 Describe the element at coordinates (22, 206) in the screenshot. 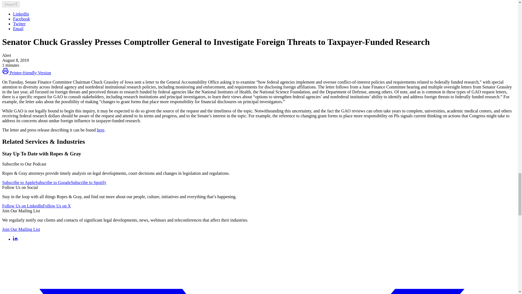

I see `Follow Us on LinkedIn` at that location.